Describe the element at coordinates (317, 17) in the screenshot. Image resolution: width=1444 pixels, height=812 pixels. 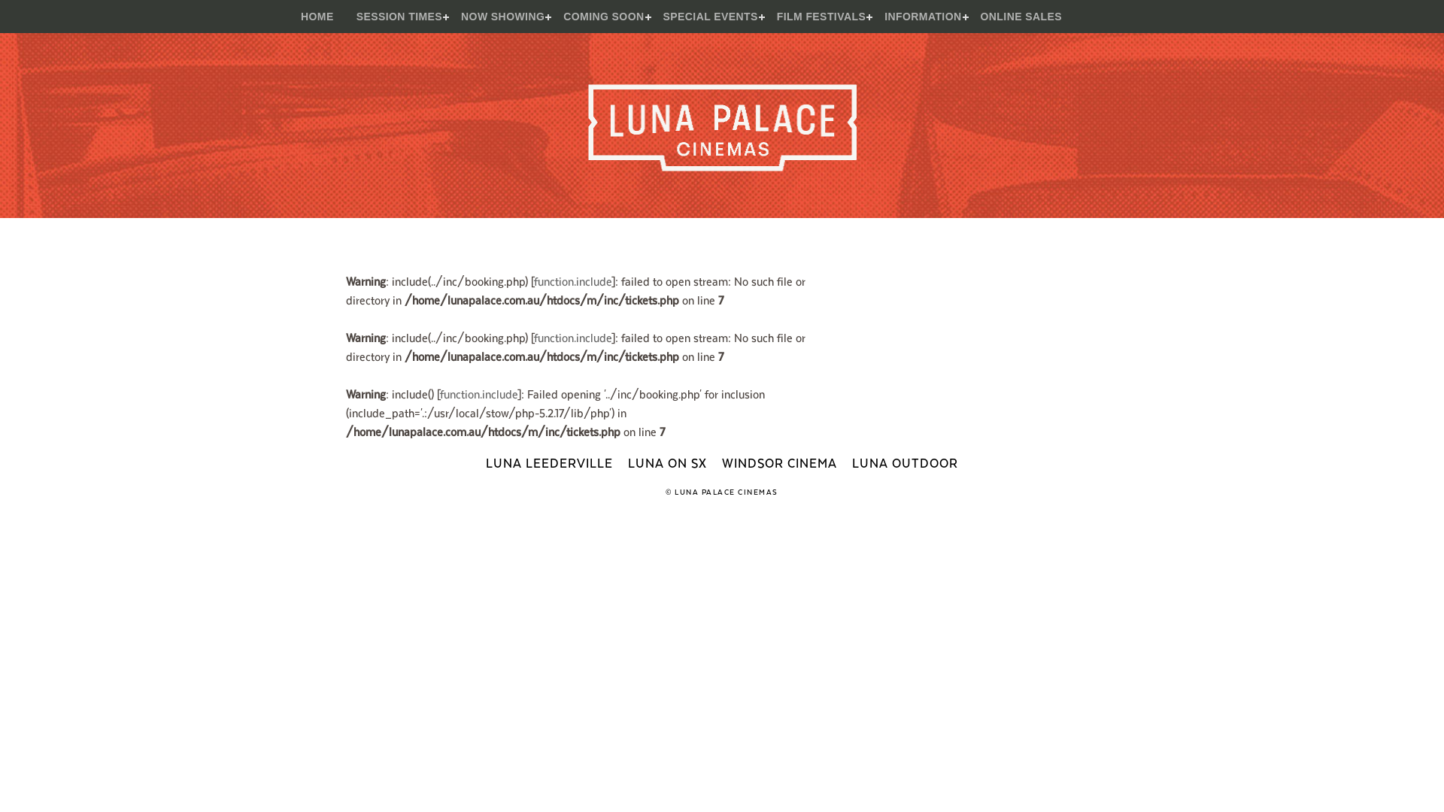
I see `HOME` at that location.